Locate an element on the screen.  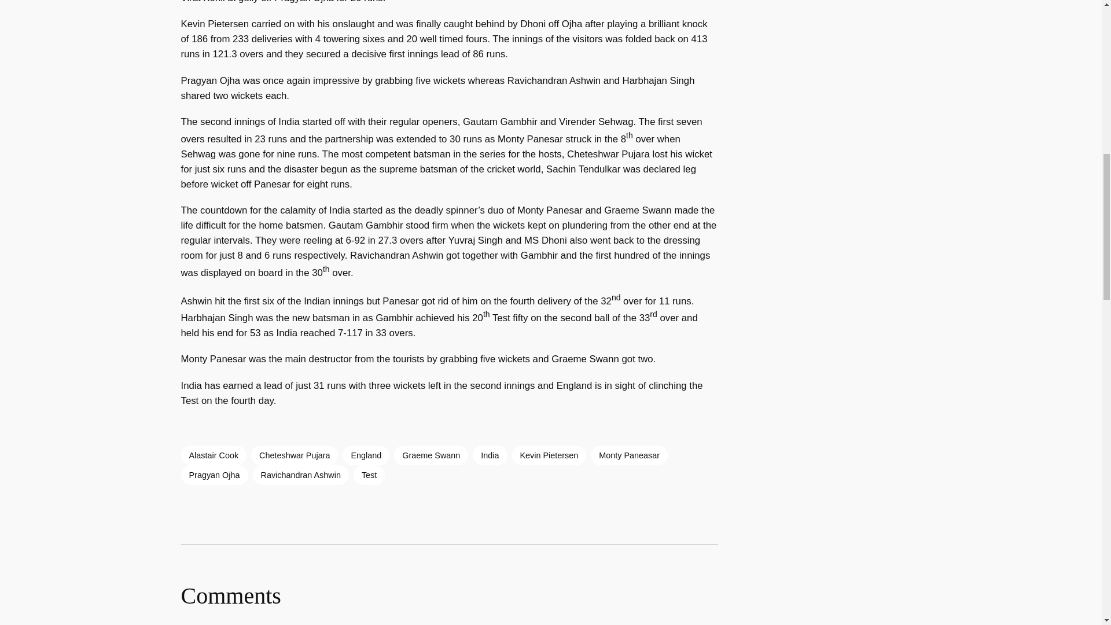
Cheteshwar Pujara is located at coordinates (294, 455).